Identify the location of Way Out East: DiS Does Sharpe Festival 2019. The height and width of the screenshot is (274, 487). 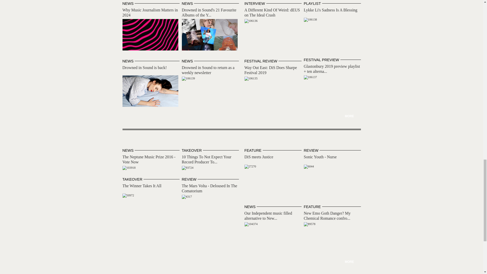
(251, 79).